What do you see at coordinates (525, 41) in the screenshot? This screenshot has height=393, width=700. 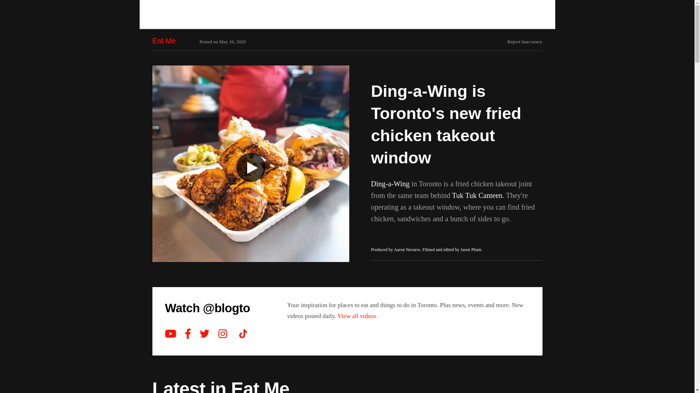 I see `Report Inaccuracy` at bounding box center [525, 41].